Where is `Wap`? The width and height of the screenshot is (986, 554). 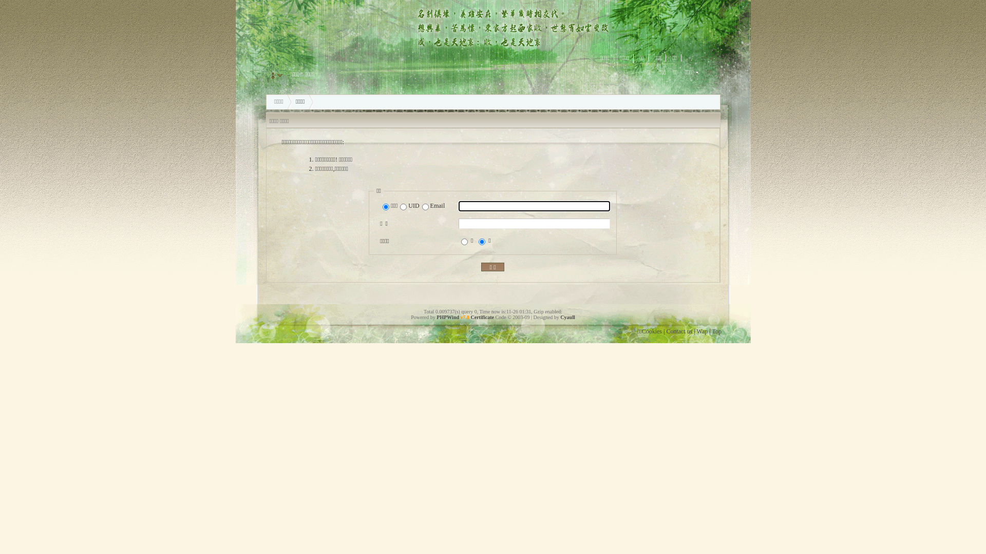
Wap is located at coordinates (703, 331).